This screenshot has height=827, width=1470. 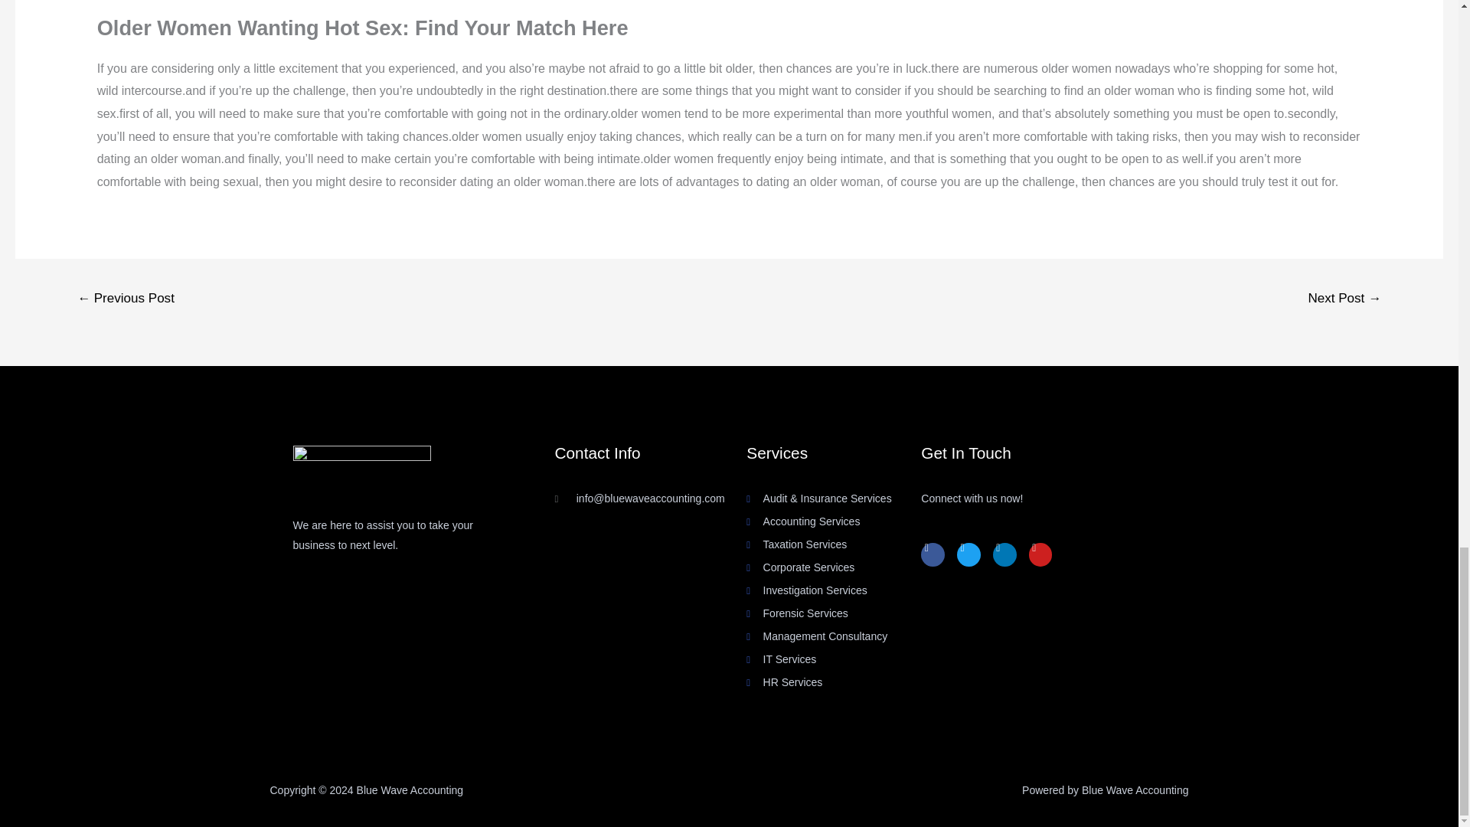 I want to click on Management Consultancy, so click(x=834, y=636).